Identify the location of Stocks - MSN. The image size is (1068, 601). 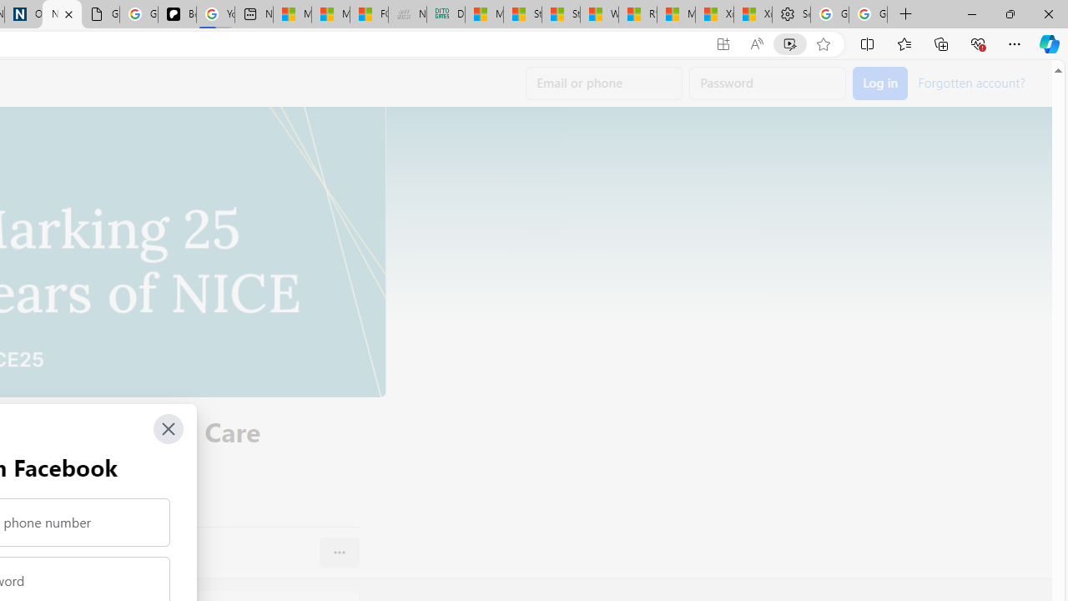
(561, 15).